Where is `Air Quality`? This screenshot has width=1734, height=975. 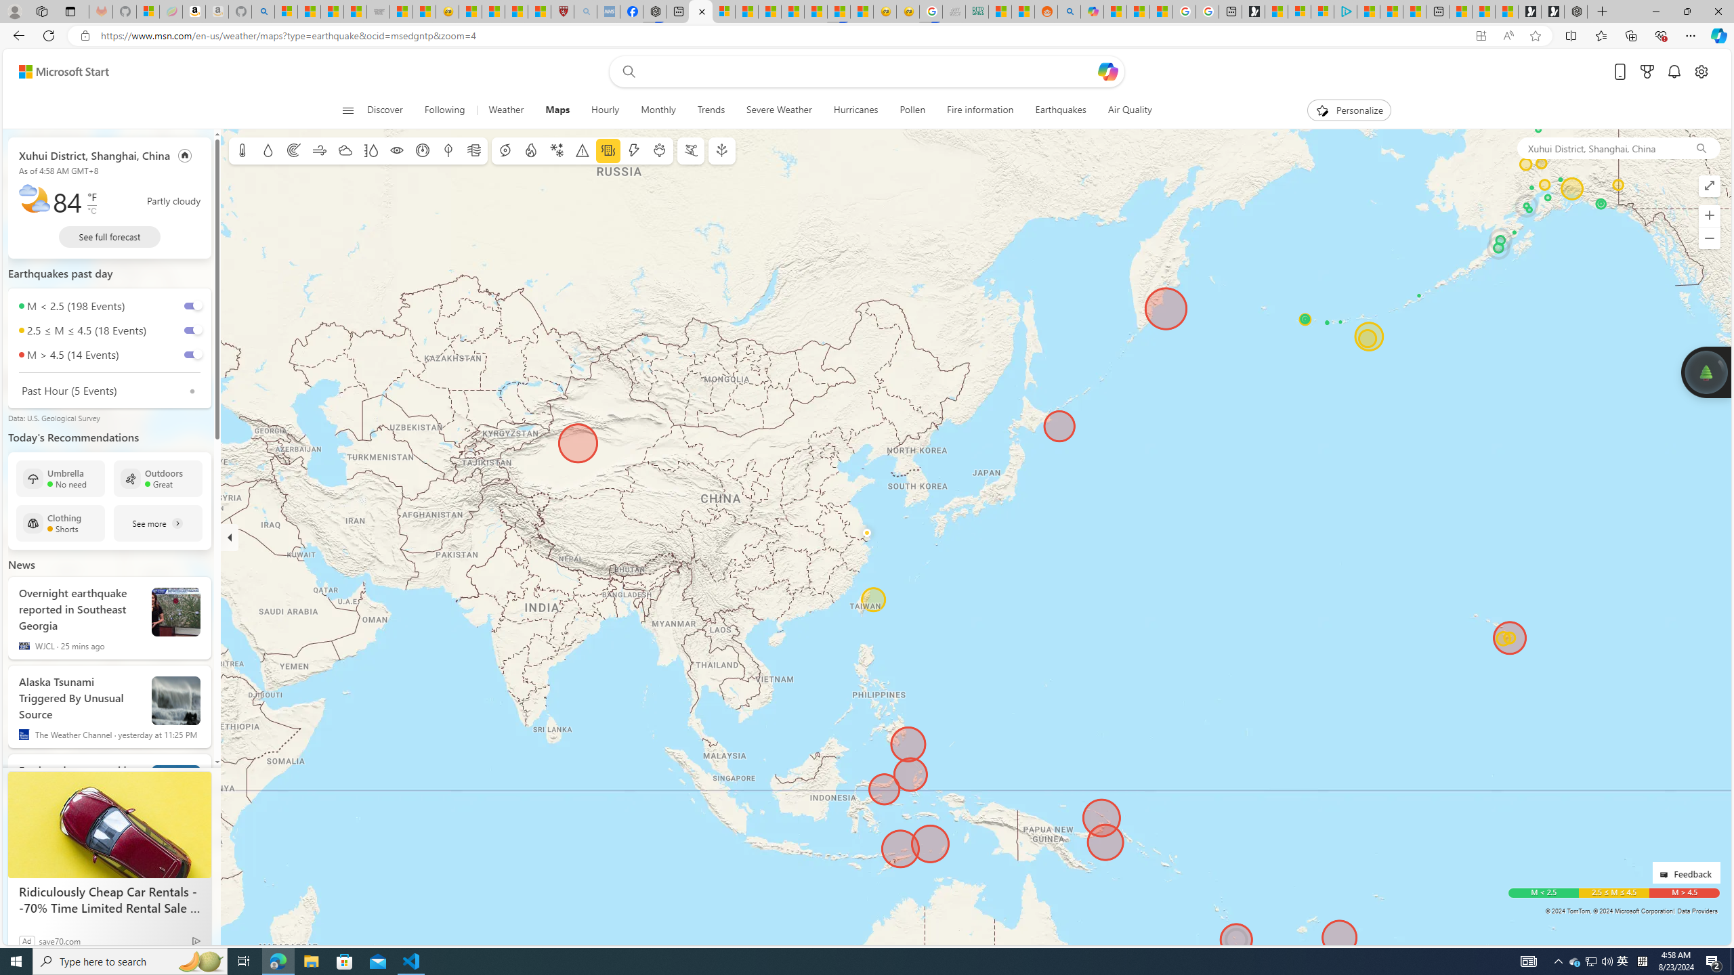
Air Quality is located at coordinates (1123, 110).